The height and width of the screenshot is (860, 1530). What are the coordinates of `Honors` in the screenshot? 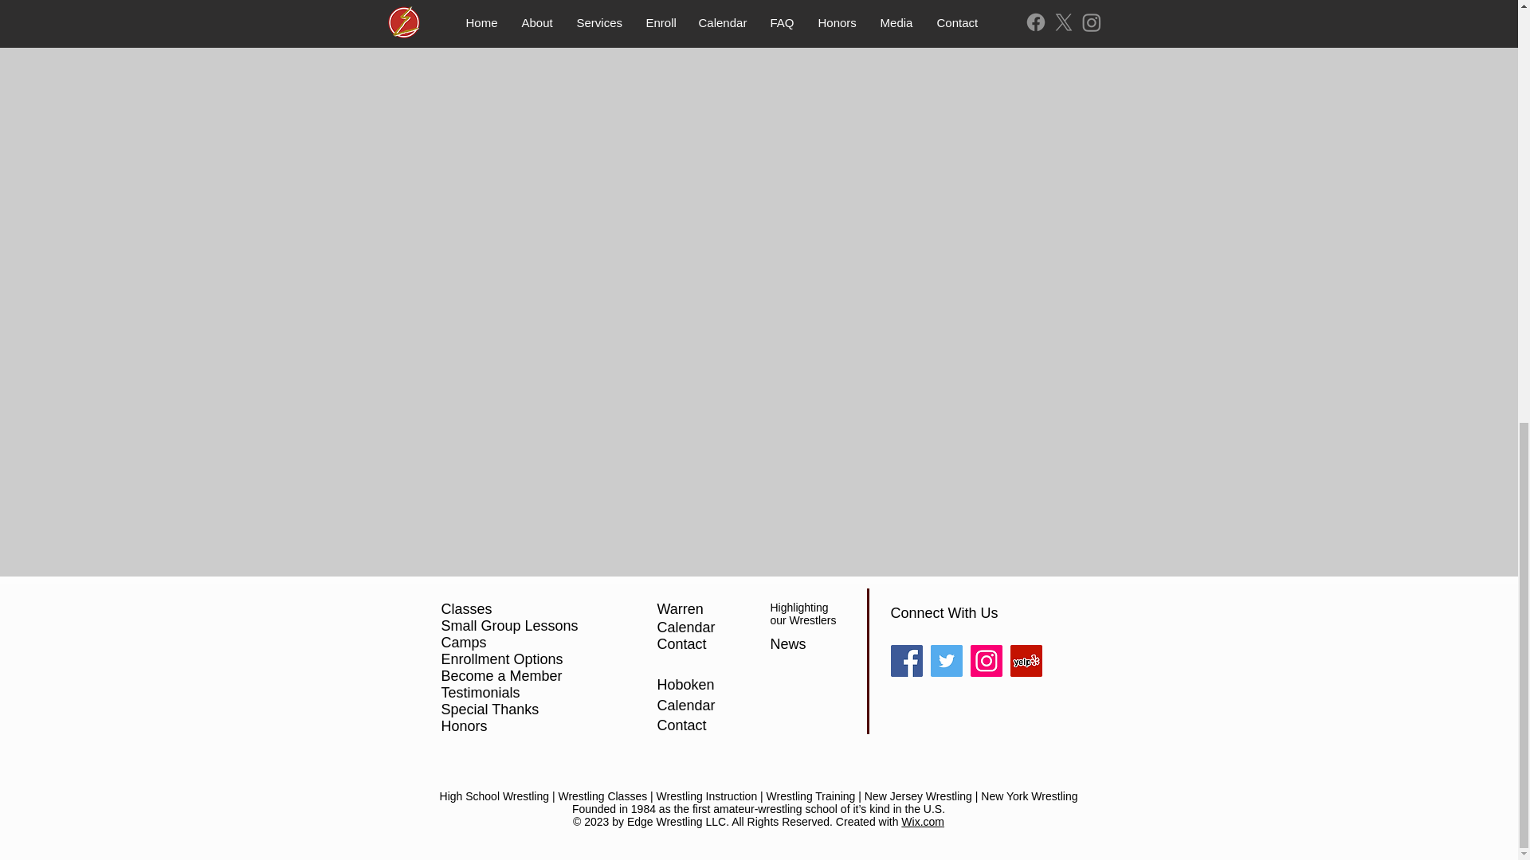 It's located at (465, 726).